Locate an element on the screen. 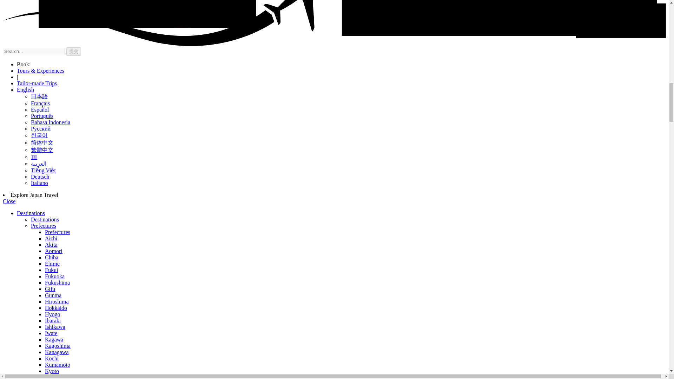  Prefectures is located at coordinates (58, 232).